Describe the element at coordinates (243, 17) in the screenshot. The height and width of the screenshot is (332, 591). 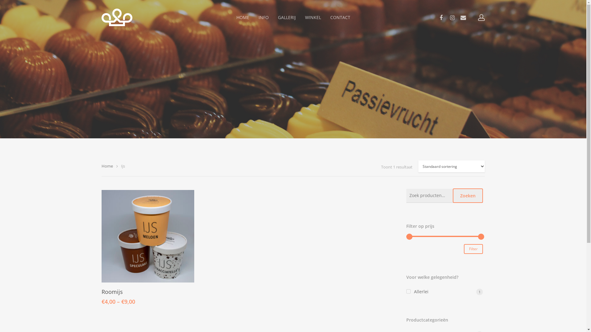
I see `HOME` at that location.